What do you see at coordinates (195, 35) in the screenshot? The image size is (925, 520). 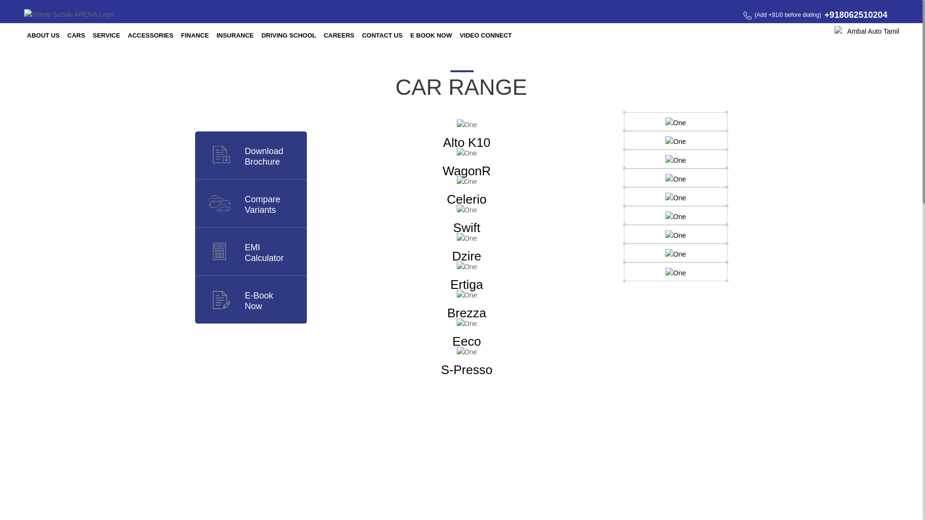 I see `INSURANCE` at bounding box center [195, 35].